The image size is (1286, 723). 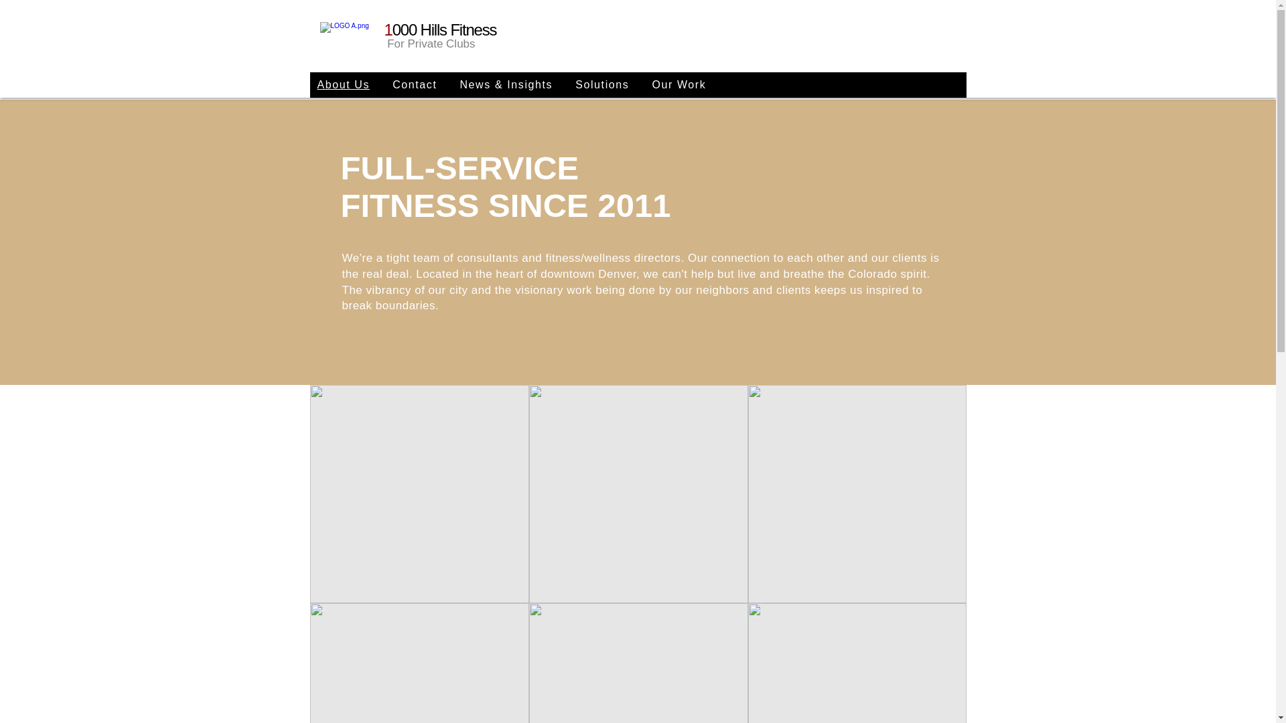 What do you see at coordinates (602, 84) in the screenshot?
I see `Solutions` at bounding box center [602, 84].